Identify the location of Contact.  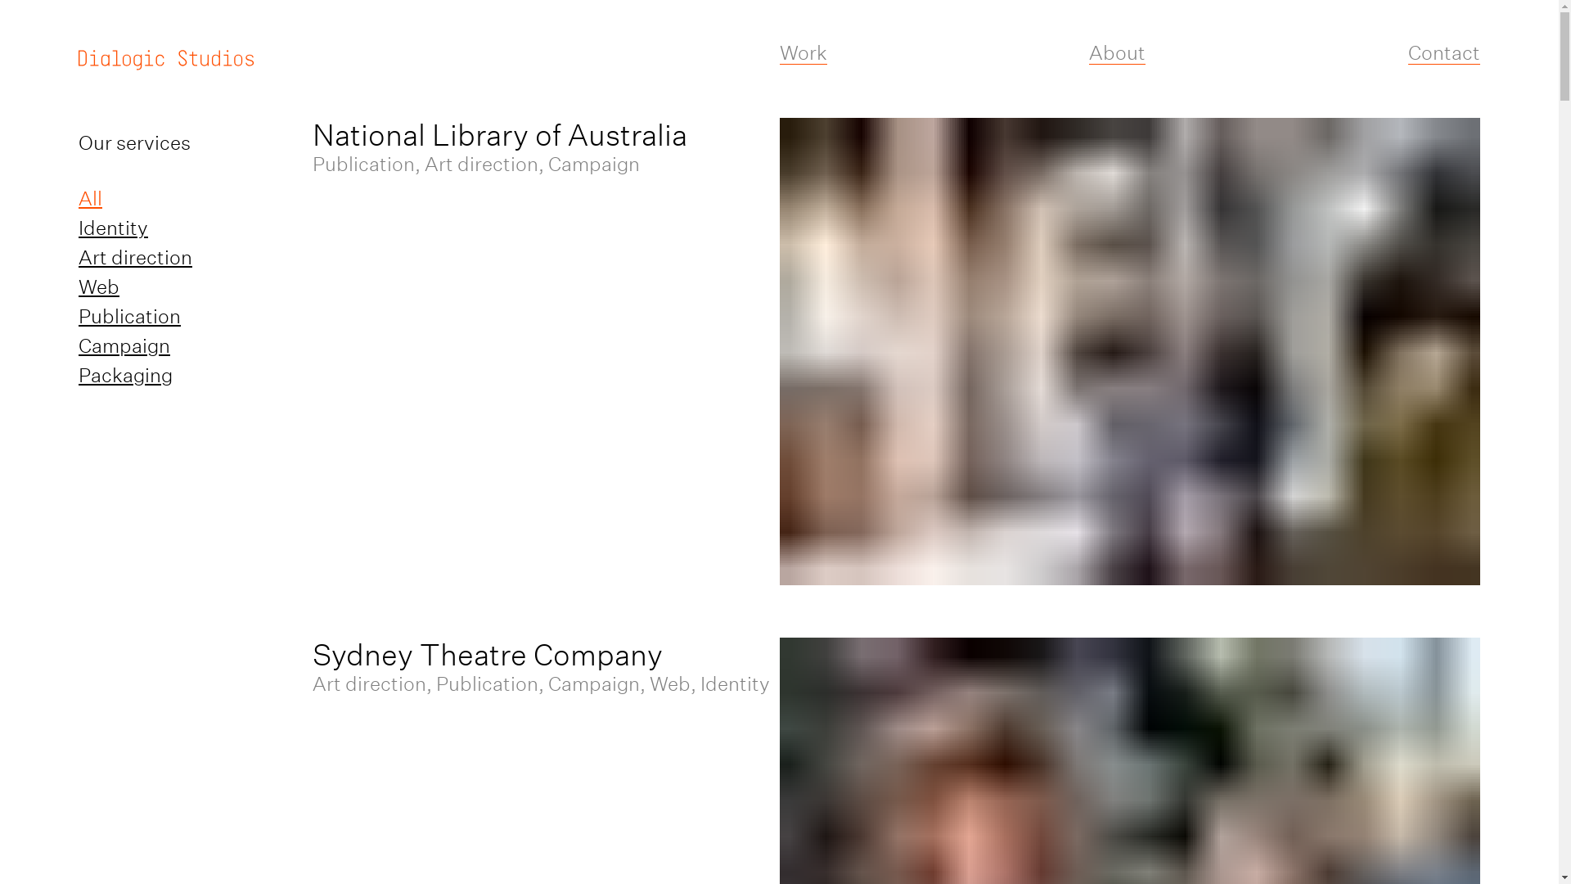
(1444, 52).